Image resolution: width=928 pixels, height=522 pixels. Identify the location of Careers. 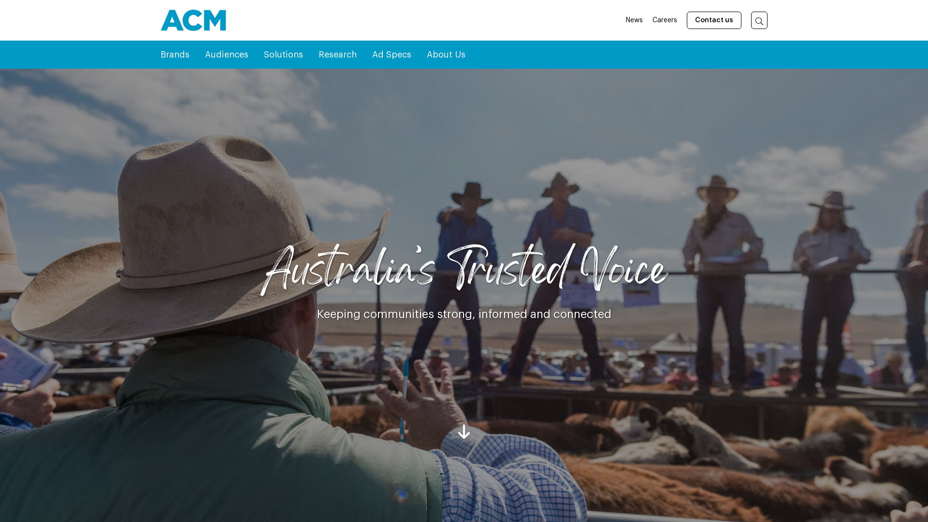
(665, 20).